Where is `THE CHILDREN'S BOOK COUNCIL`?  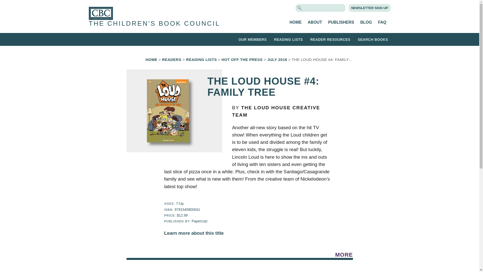
THE CHILDREN'S BOOK COUNCIL is located at coordinates (154, 23).